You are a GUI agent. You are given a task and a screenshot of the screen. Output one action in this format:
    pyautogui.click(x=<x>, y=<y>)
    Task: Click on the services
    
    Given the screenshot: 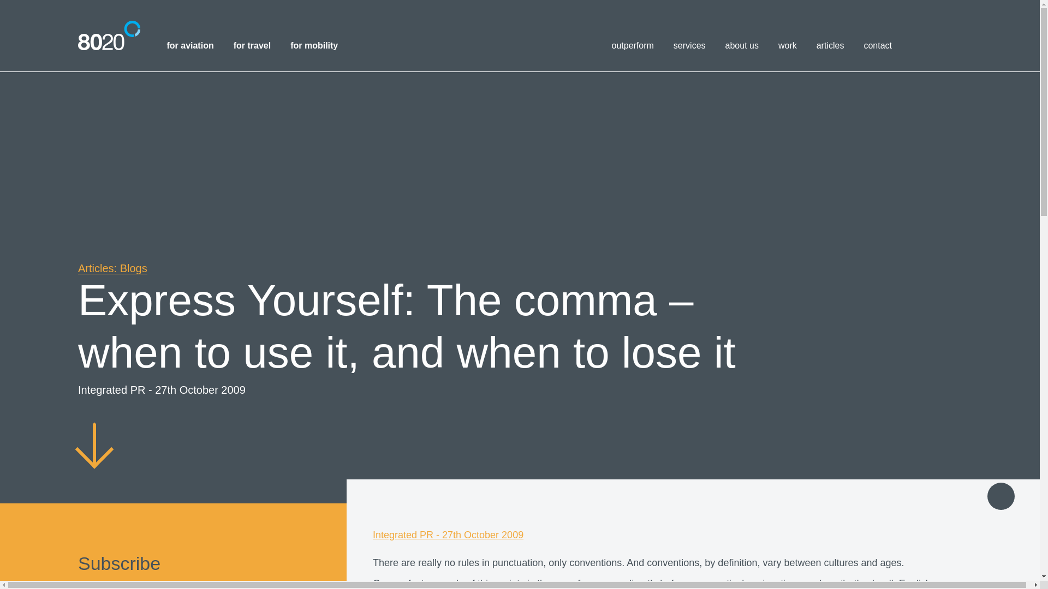 What is the action you would take?
    pyautogui.click(x=689, y=45)
    